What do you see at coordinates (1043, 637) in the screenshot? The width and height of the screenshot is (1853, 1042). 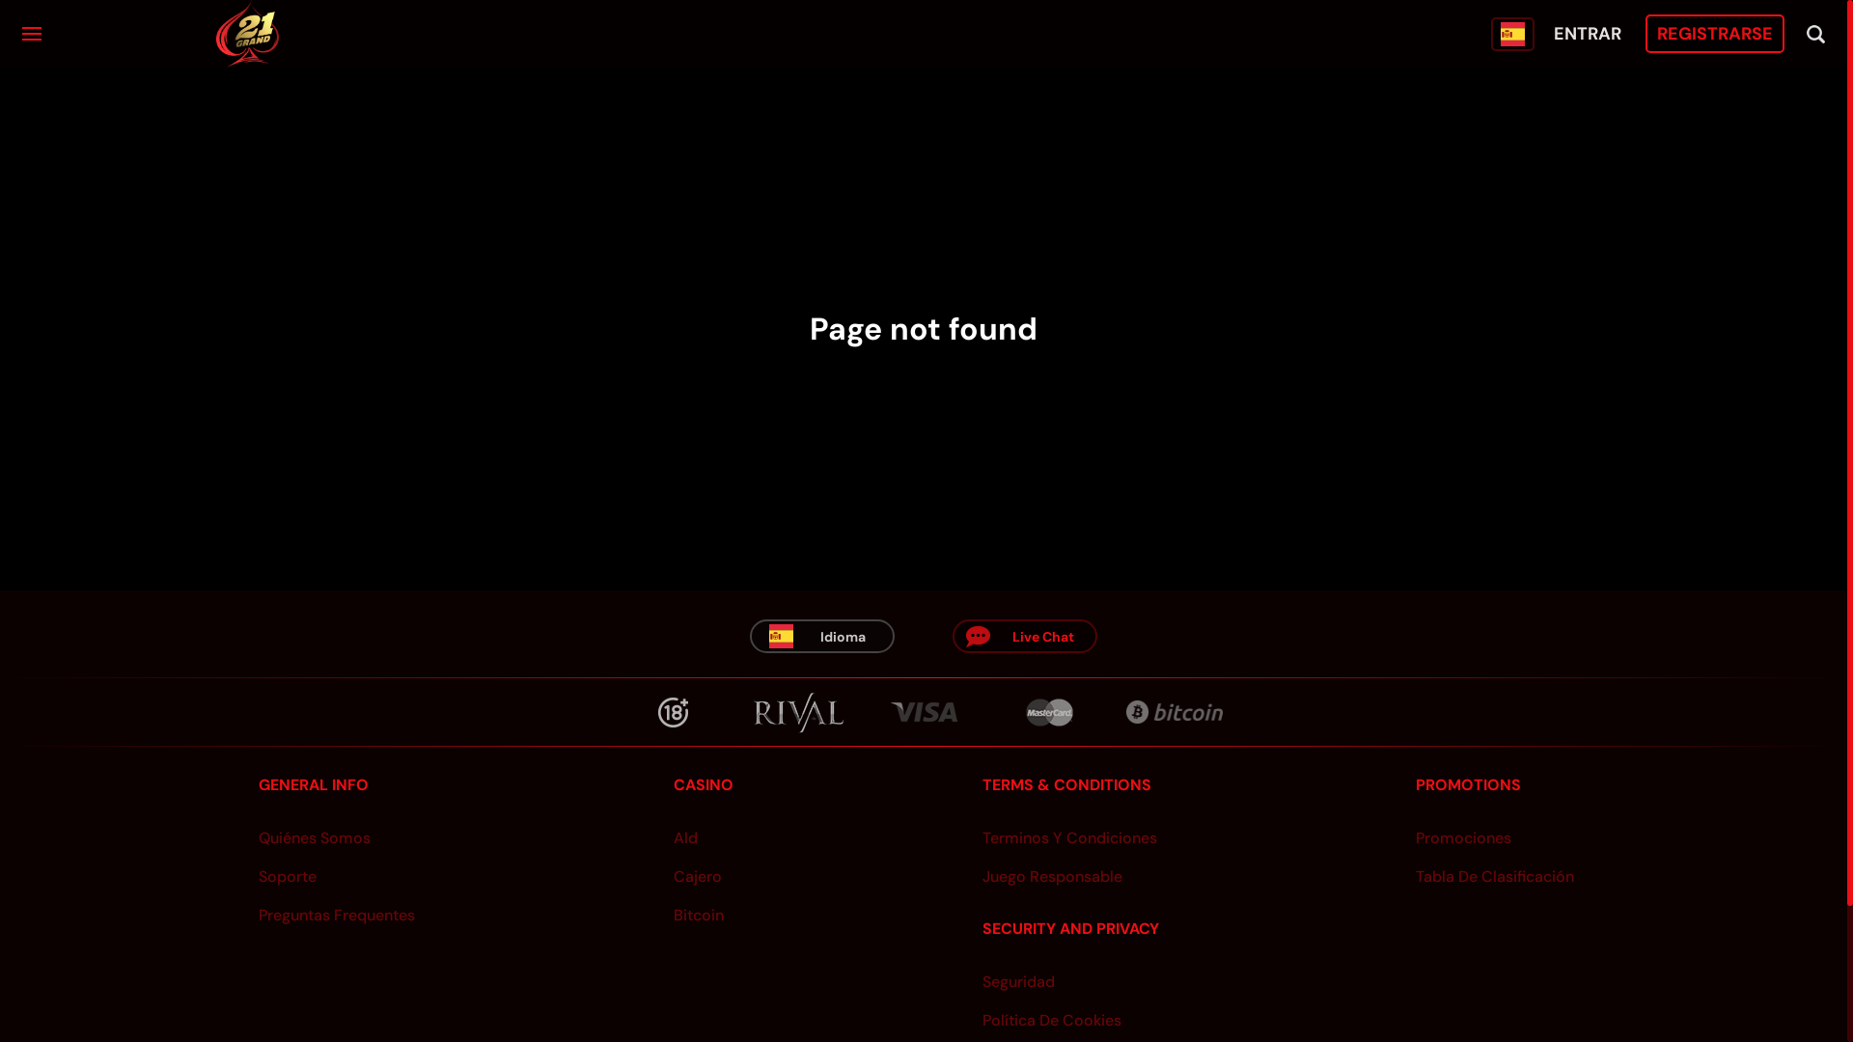 I see `Live Chat` at bounding box center [1043, 637].